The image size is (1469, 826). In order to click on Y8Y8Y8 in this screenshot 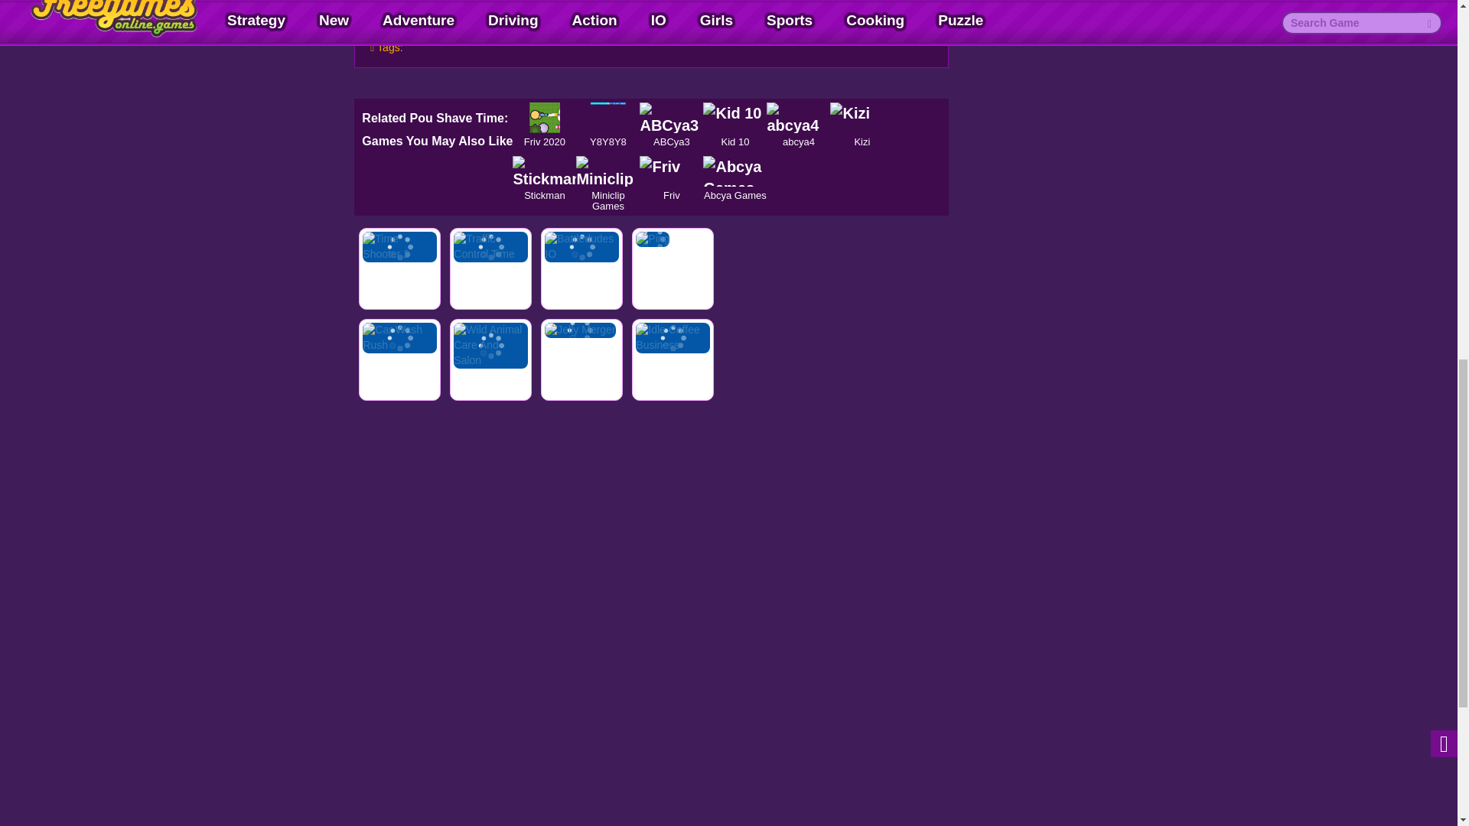, I will do `click(607, 117)`.